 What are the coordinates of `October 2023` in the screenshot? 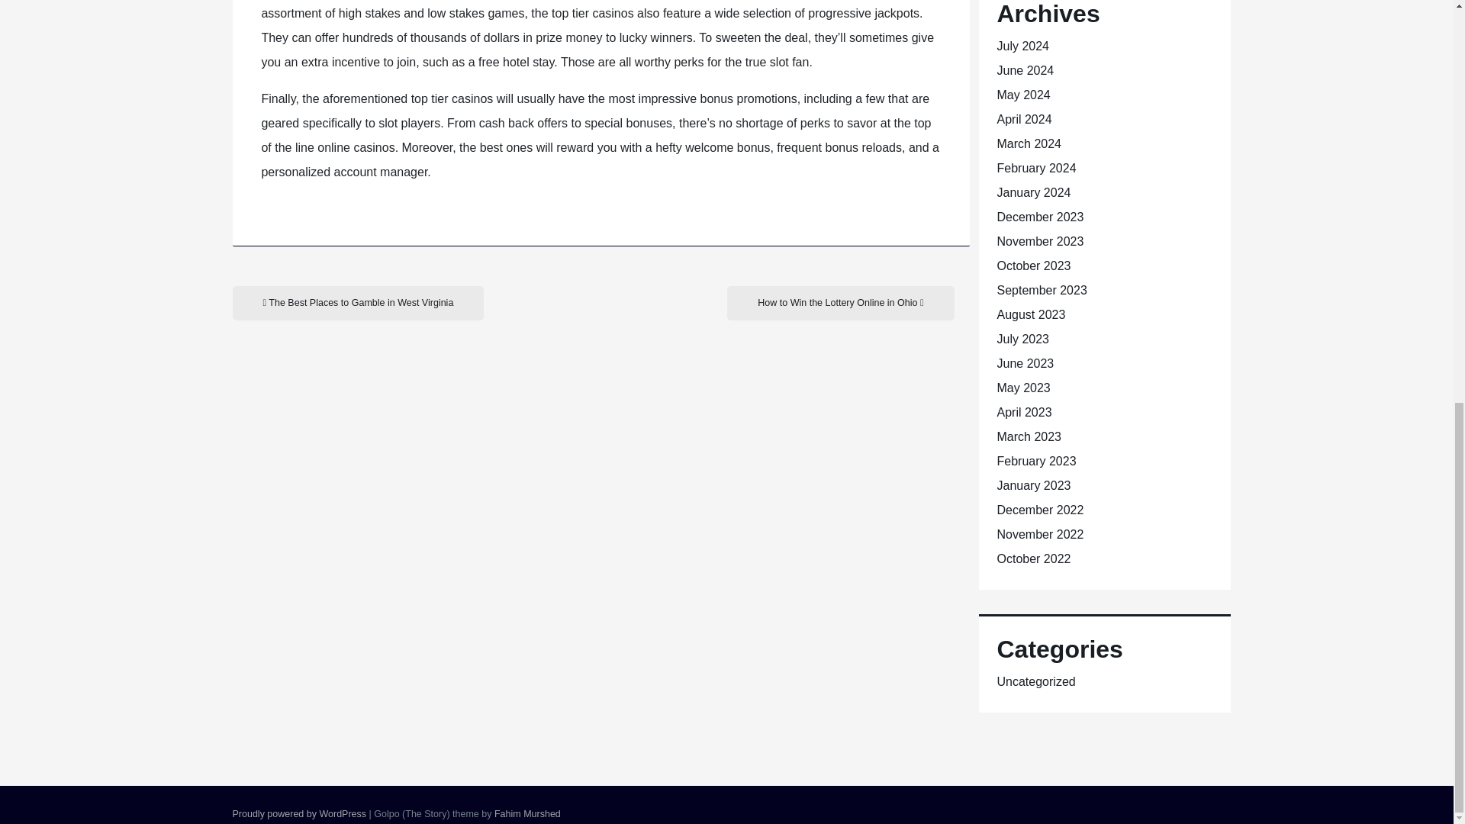 It's located at (1033, 266).